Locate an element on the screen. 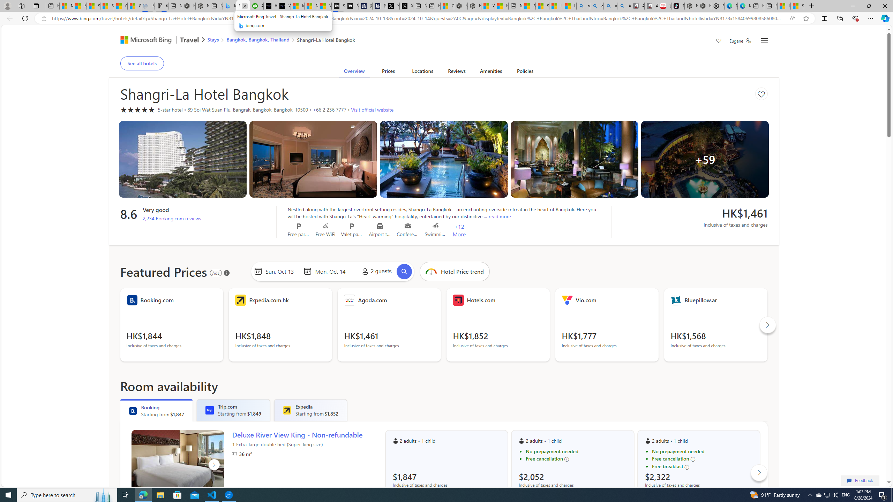 The height and width of the screenshot is (502, 893). Class: msft-travel-logo is located at coordinates (190, 40).